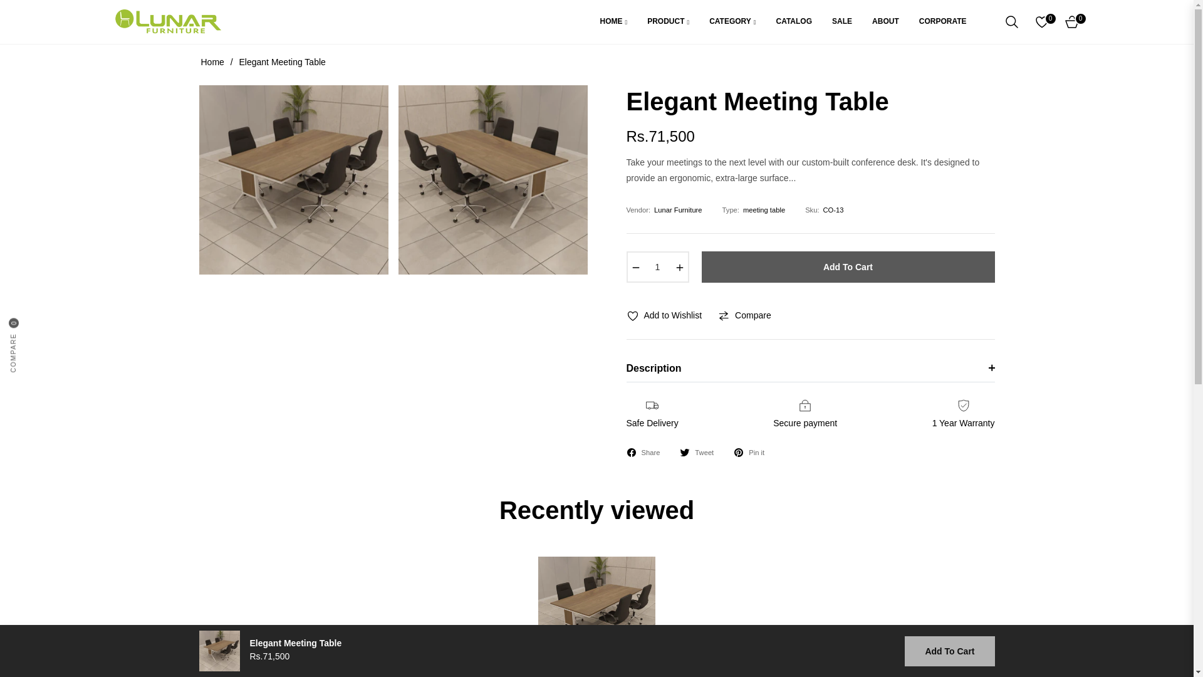 The image size is (1203, 677). I want to click on Tweet , so click(696, 453).